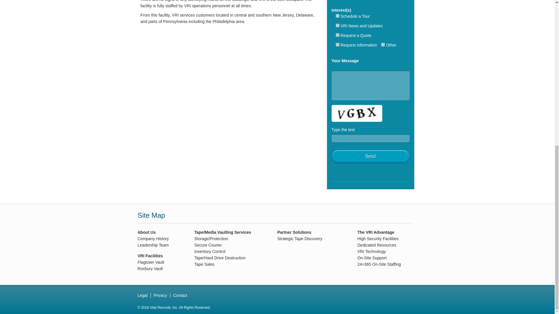 This screenshot has height=314, width=559. What do you see at coordinates (150, 256) in the screenshot?
I see `VRI Facilities` at bounding box center [150, 256].